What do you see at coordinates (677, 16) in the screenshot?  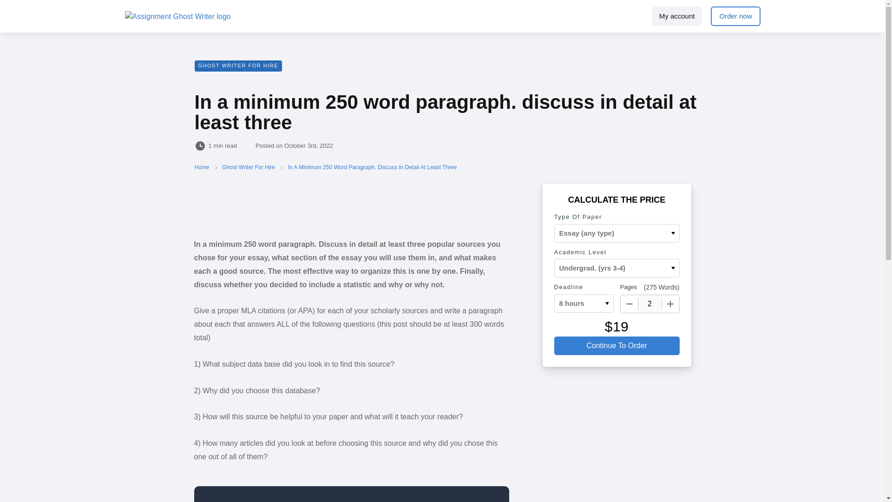 I see `My account` at bounding box center [677, 16].